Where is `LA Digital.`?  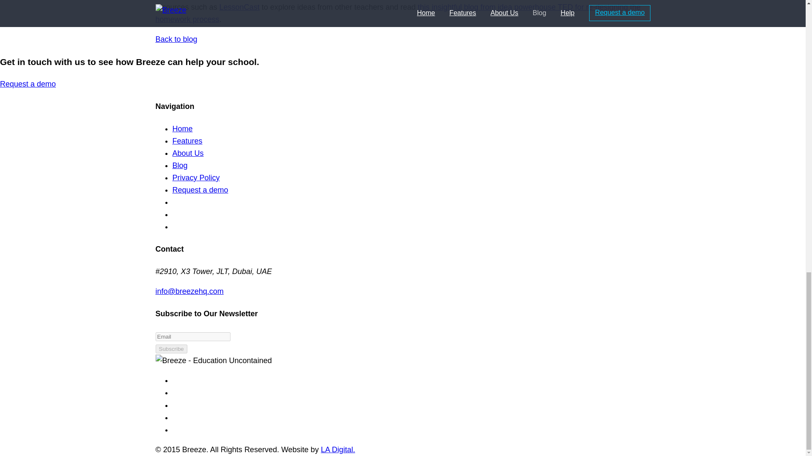
LA Digital. is located at coordinates (338, 449).